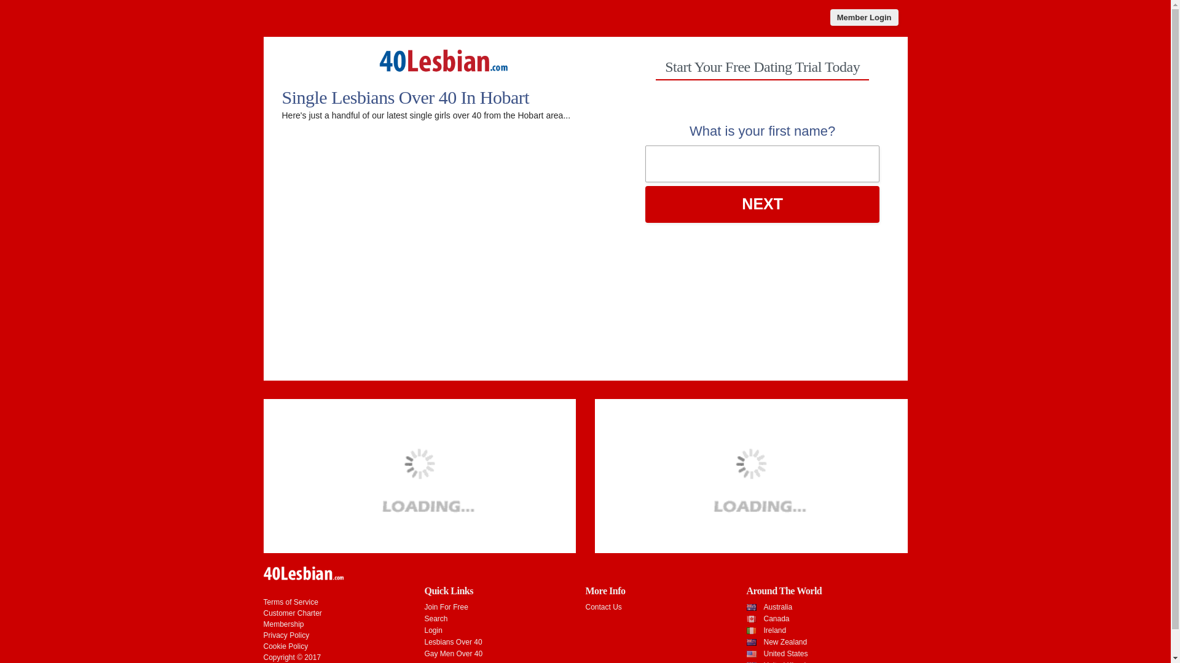  What do you see at coordinates (285, 646) in the screenshot?
I see `Cookie Policy` at bounding box center [285, 646].